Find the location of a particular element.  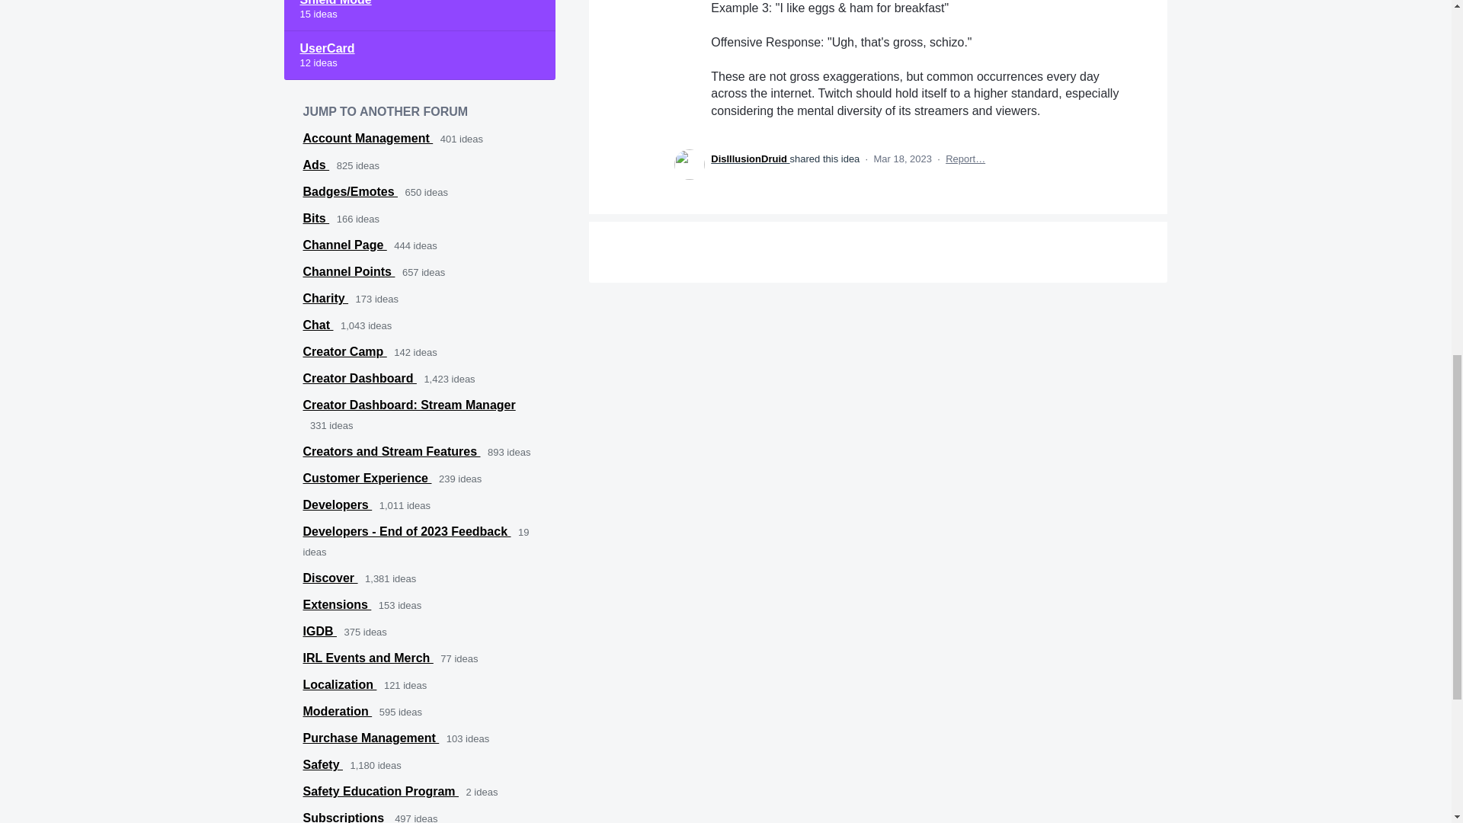

Channel Page is located at coordinates (344, 245).